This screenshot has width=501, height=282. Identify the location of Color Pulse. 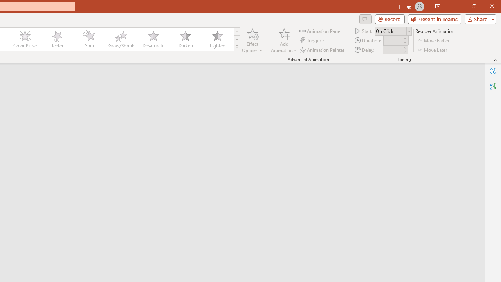
(25, 39).